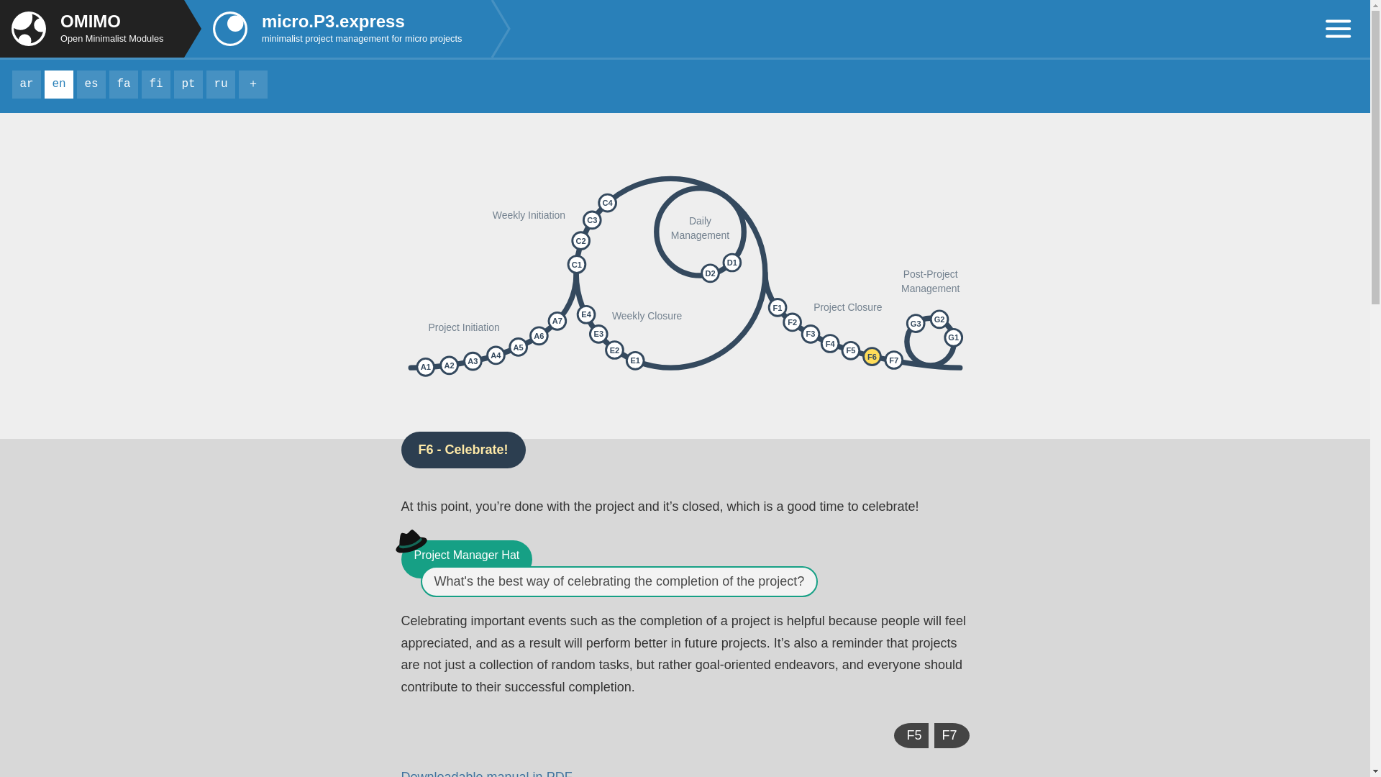  Describe the element at coordinates (101, 29) in the screenshot. I see `next activity` at that location.